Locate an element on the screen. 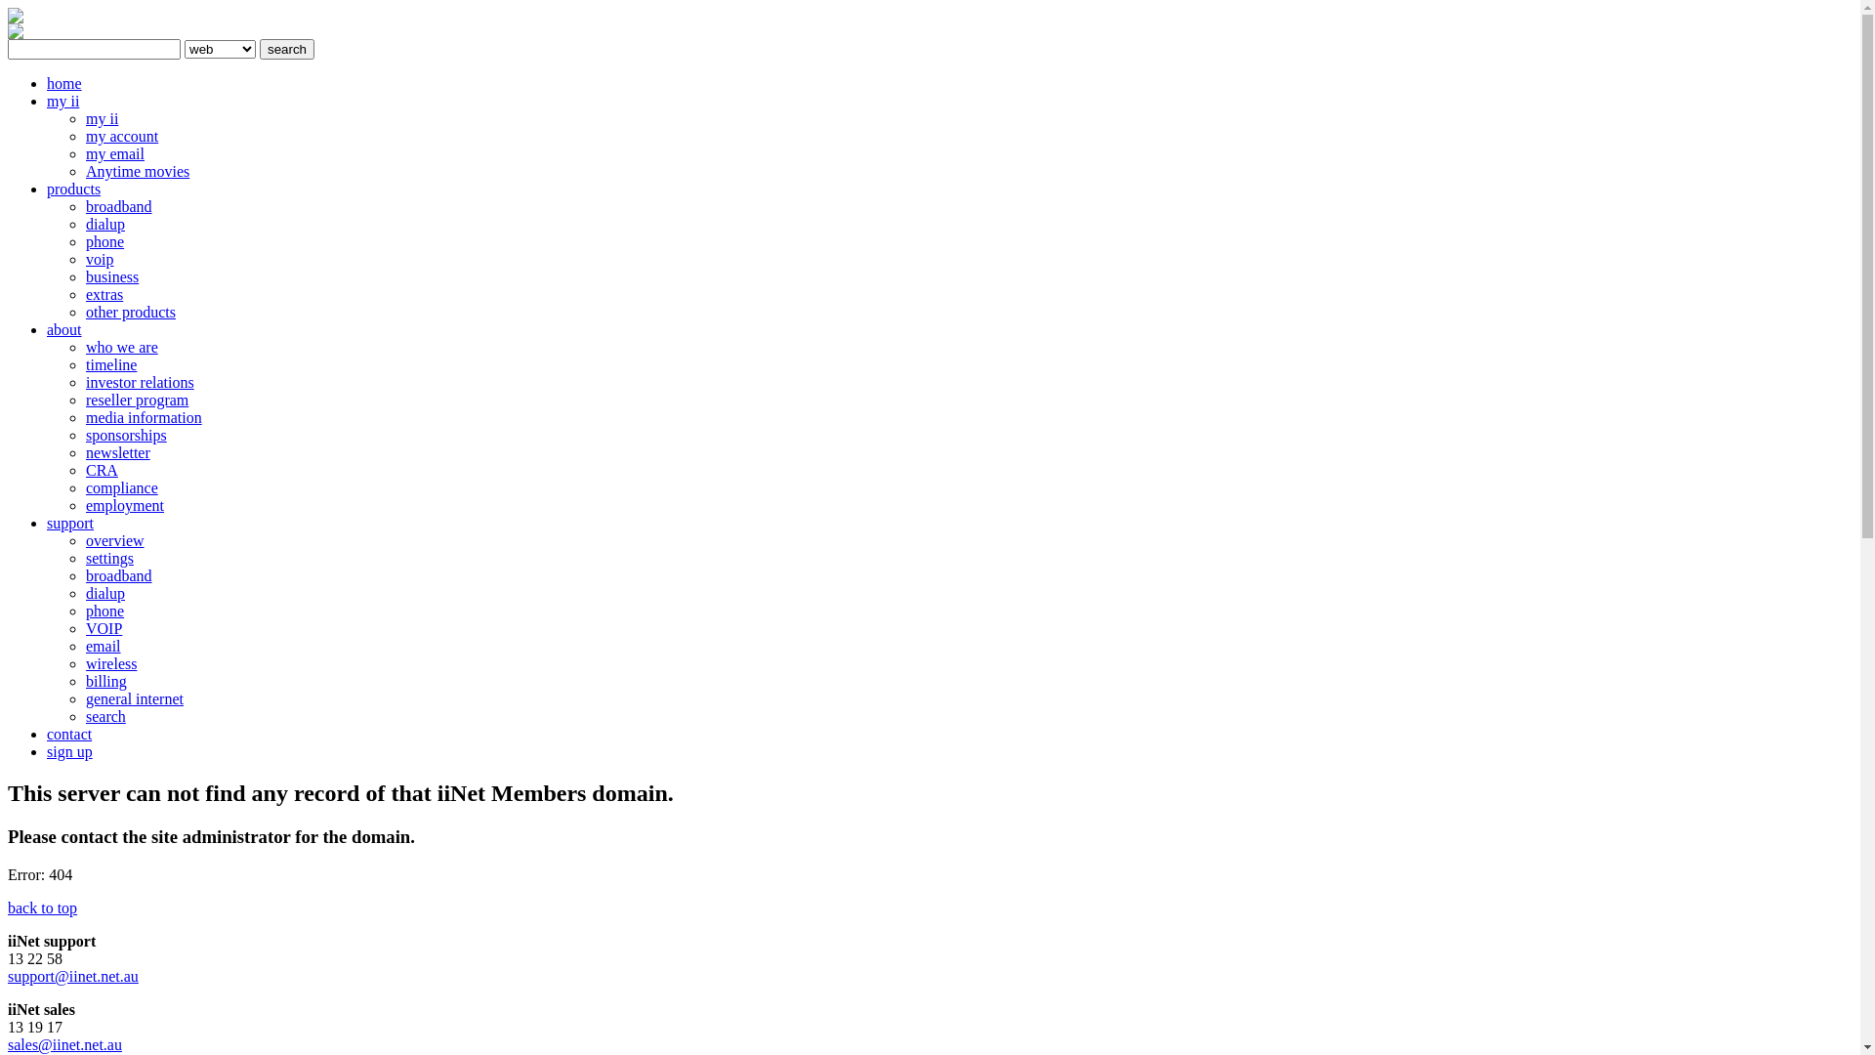 The image size is (1875, 1055). investor relations is located at coordinates (141, 383).